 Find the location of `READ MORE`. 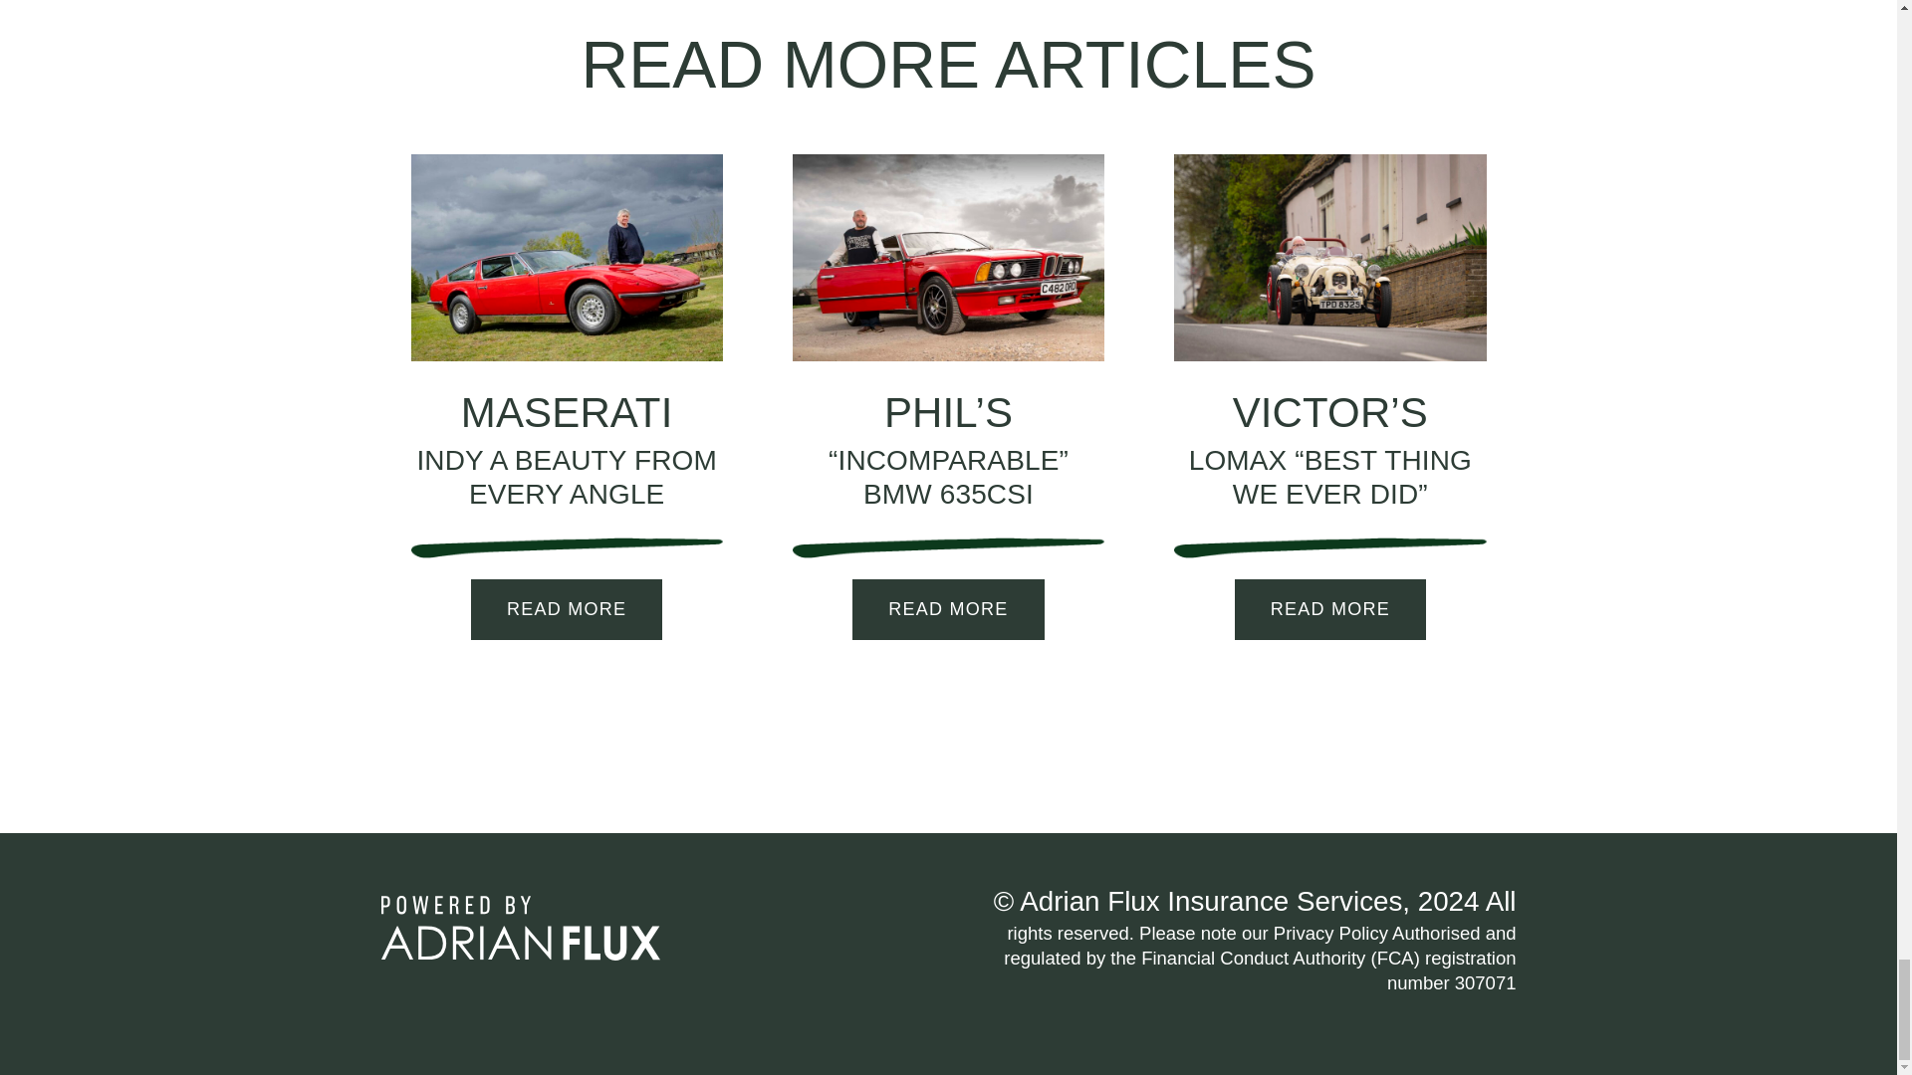

READ MORE is located at coordinates (566, 609).